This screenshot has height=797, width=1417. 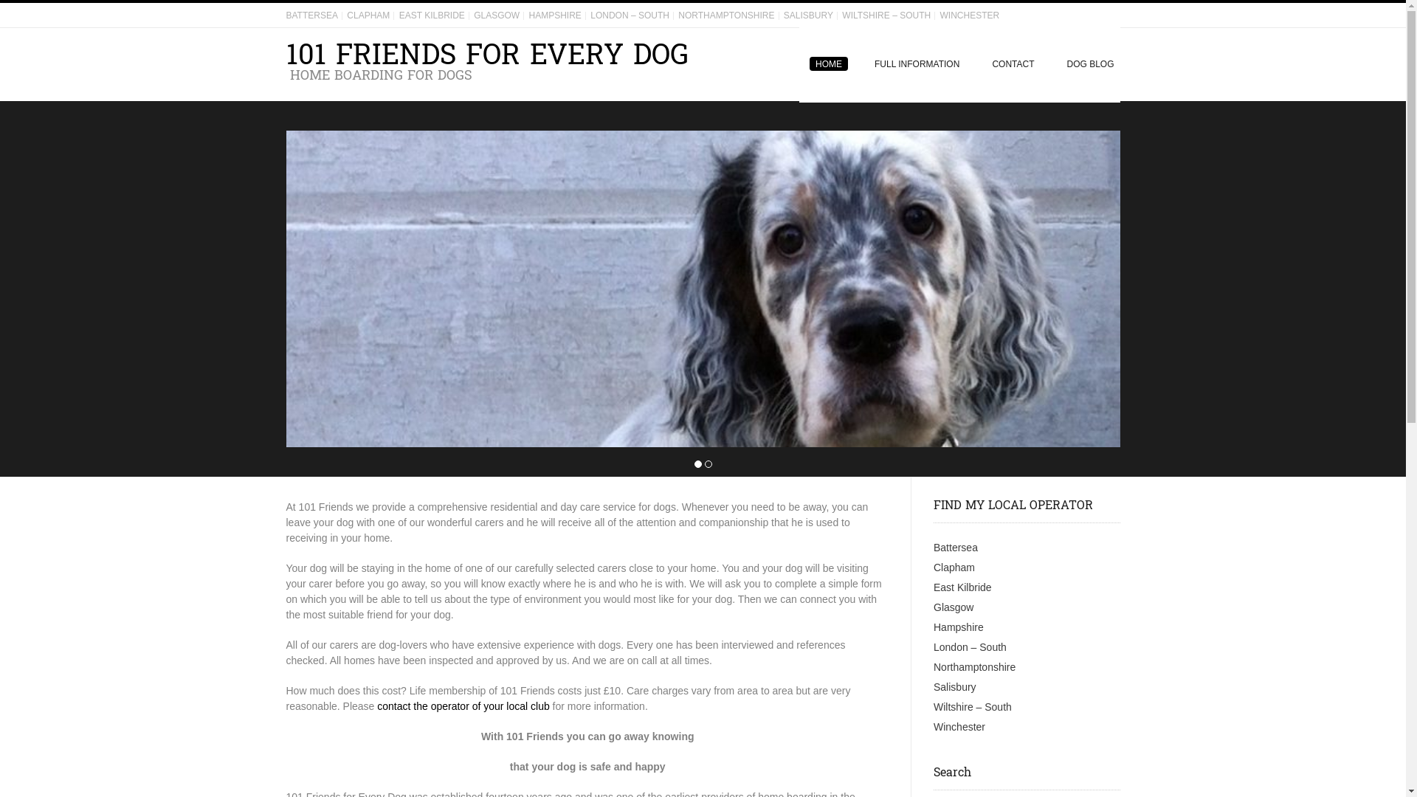 I want to click on Salisbury, so click(x=955, y=687).